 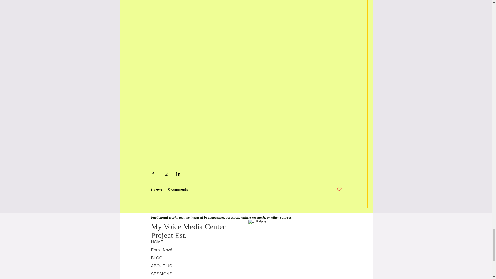 I want to click on ABOUT US, so click(x=188, y=266).